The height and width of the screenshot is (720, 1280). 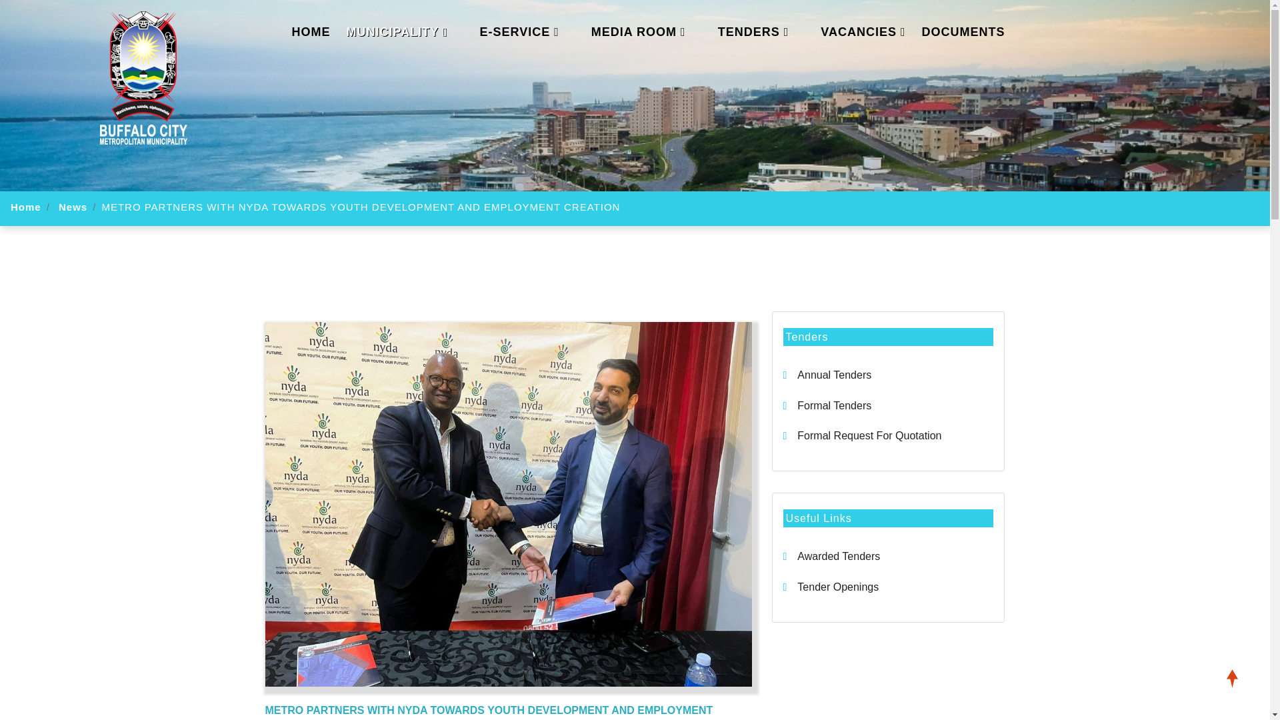 I want to click on Awarded Tenders, so click(x=831, y=556).